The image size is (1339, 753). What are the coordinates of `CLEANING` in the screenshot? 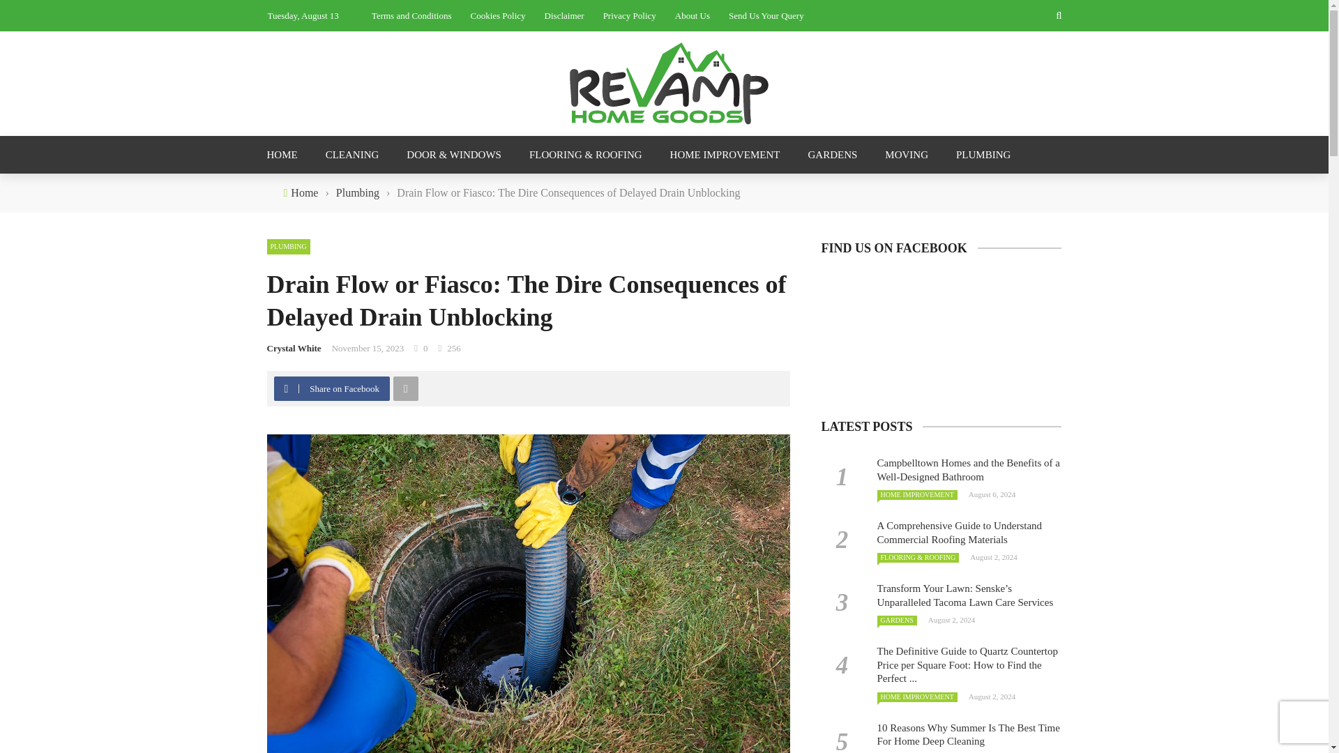 It's located at (353, 155).